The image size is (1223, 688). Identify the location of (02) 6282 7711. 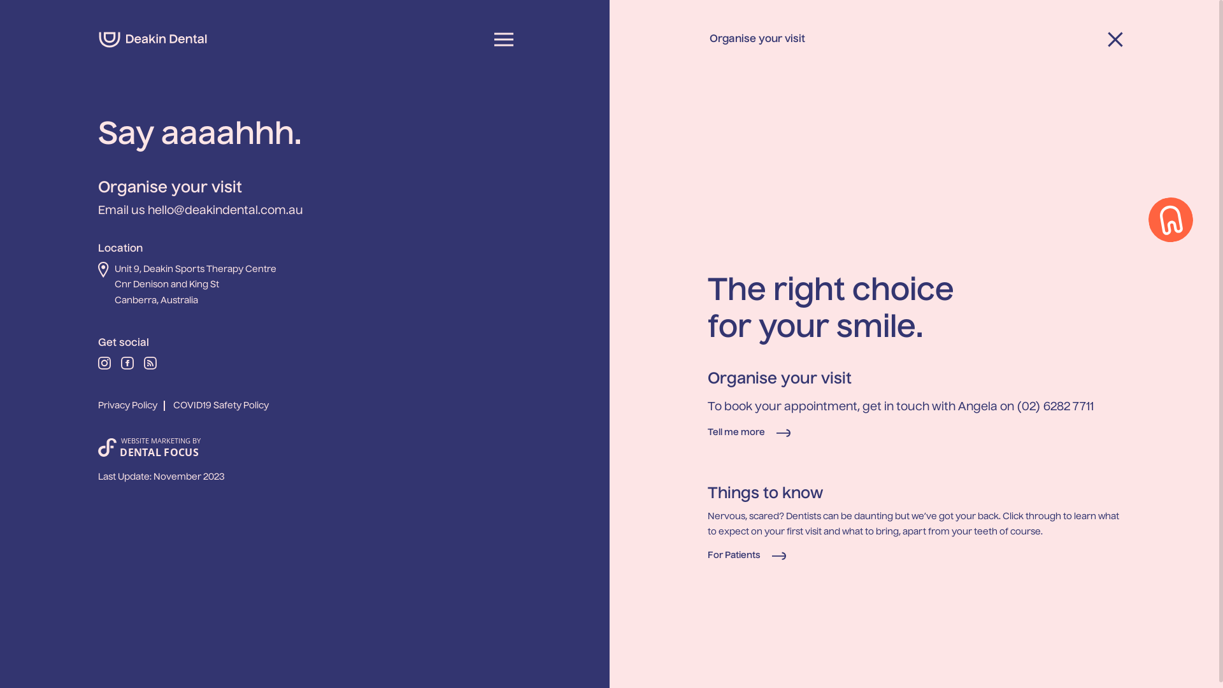
(1055, 407).